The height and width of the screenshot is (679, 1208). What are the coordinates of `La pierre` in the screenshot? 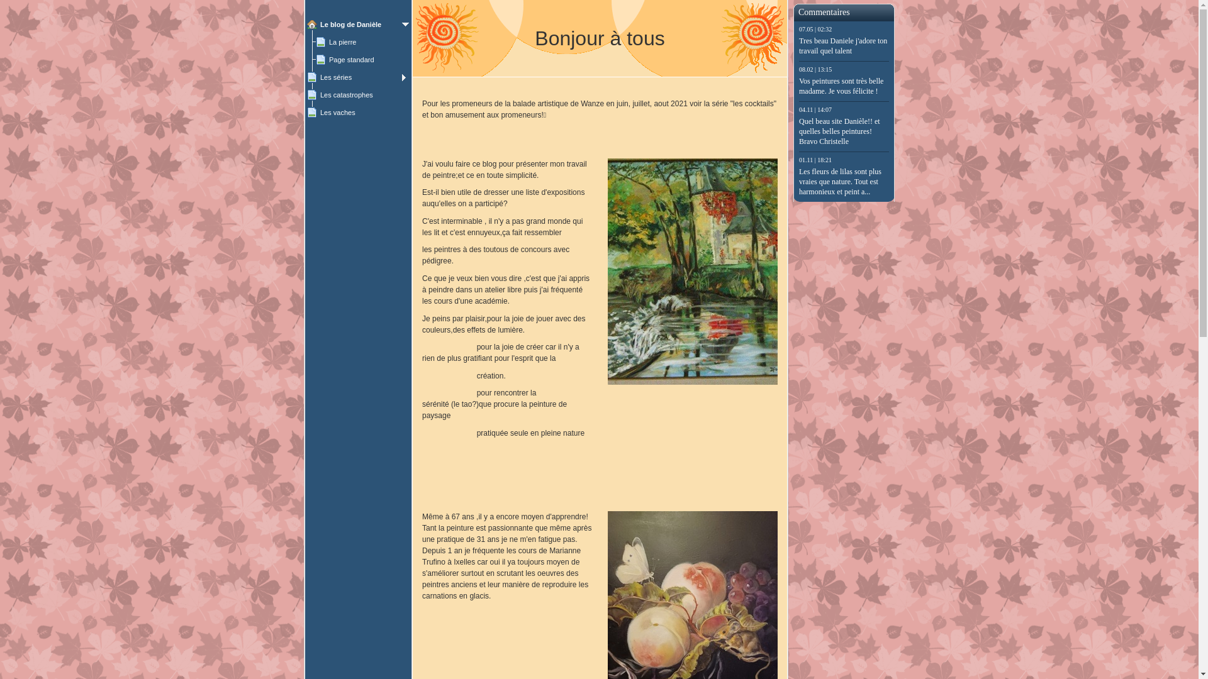 It's located at (362, 42).